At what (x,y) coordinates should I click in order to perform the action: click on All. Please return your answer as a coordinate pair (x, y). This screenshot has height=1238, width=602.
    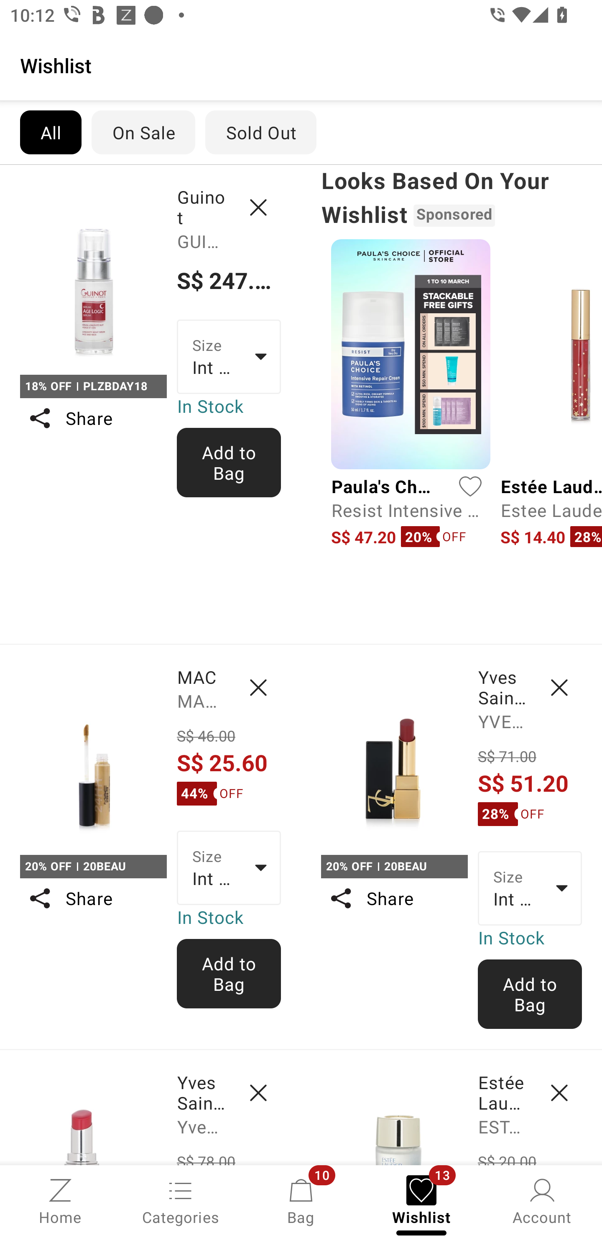
    Looking at the image, I should click on (50, 132).